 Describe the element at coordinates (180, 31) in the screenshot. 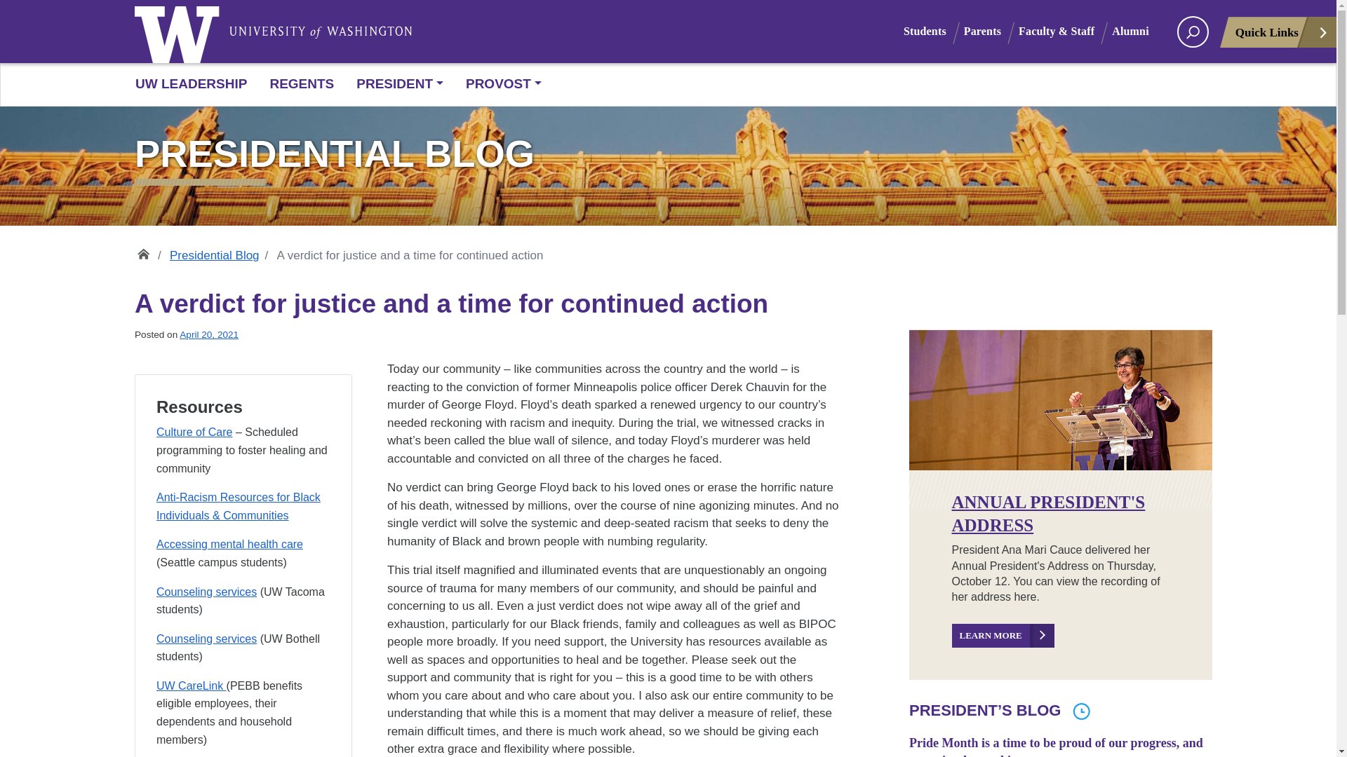

I see `University of Washington` at that location.